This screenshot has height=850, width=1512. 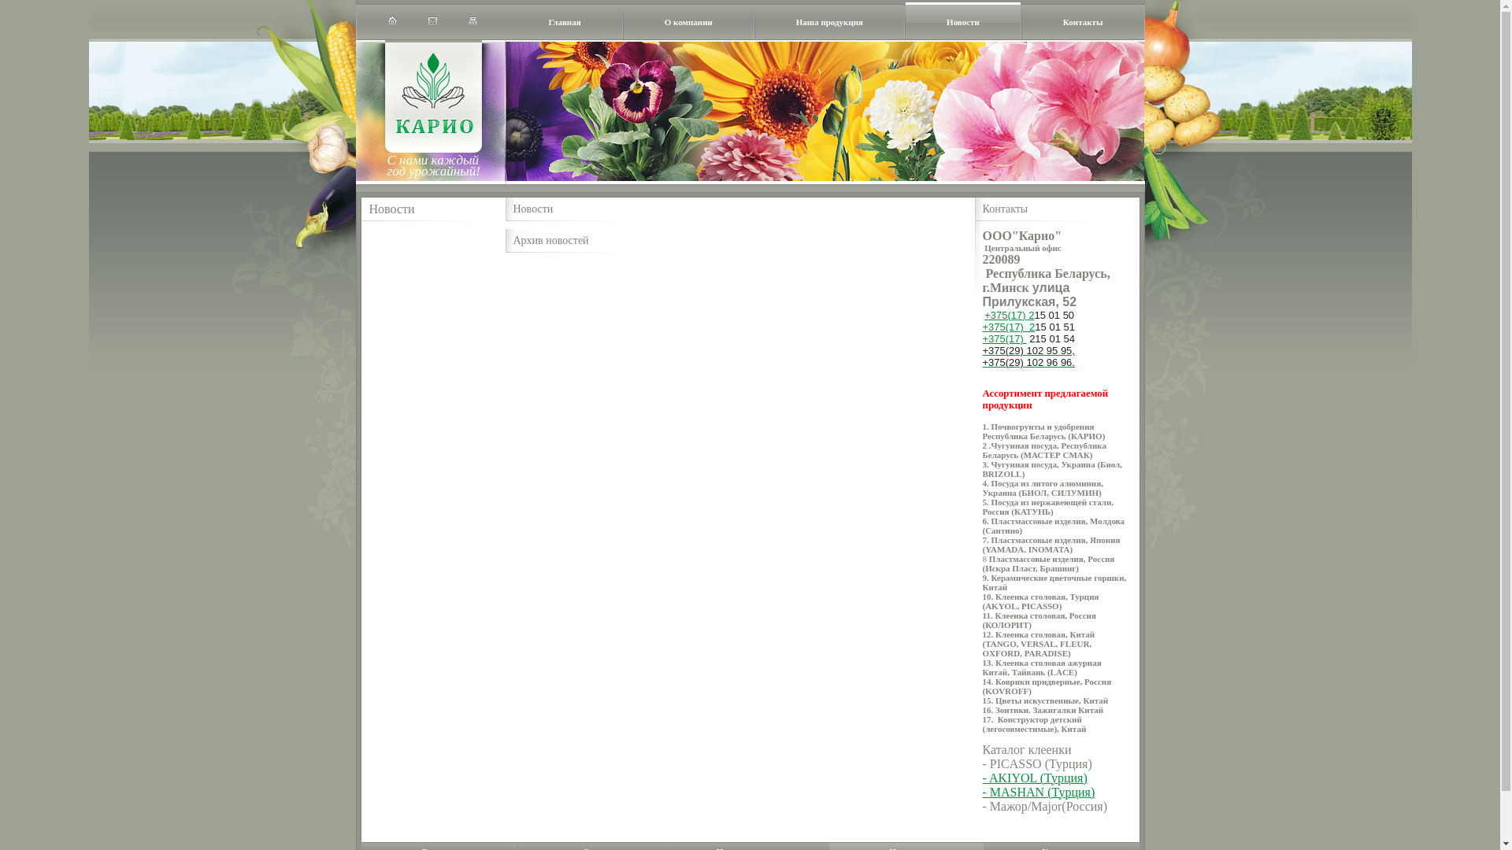 I want to click on +375(17) 2, so click(x=1010, y=315).